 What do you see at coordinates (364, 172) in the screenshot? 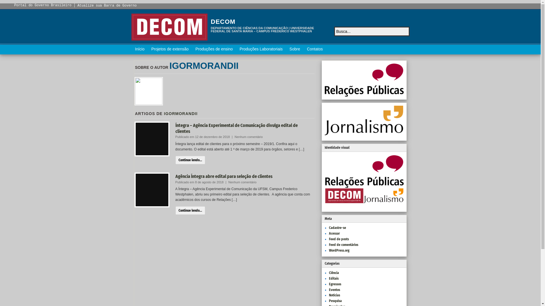
I see `MARCA_RP` at bounding box center [364, 172].